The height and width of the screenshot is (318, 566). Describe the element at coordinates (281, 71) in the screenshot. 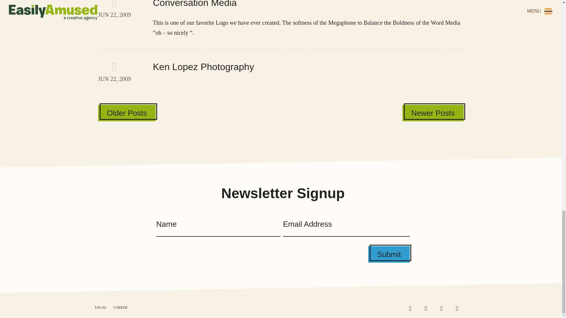

I see `Older Posts` at that location.